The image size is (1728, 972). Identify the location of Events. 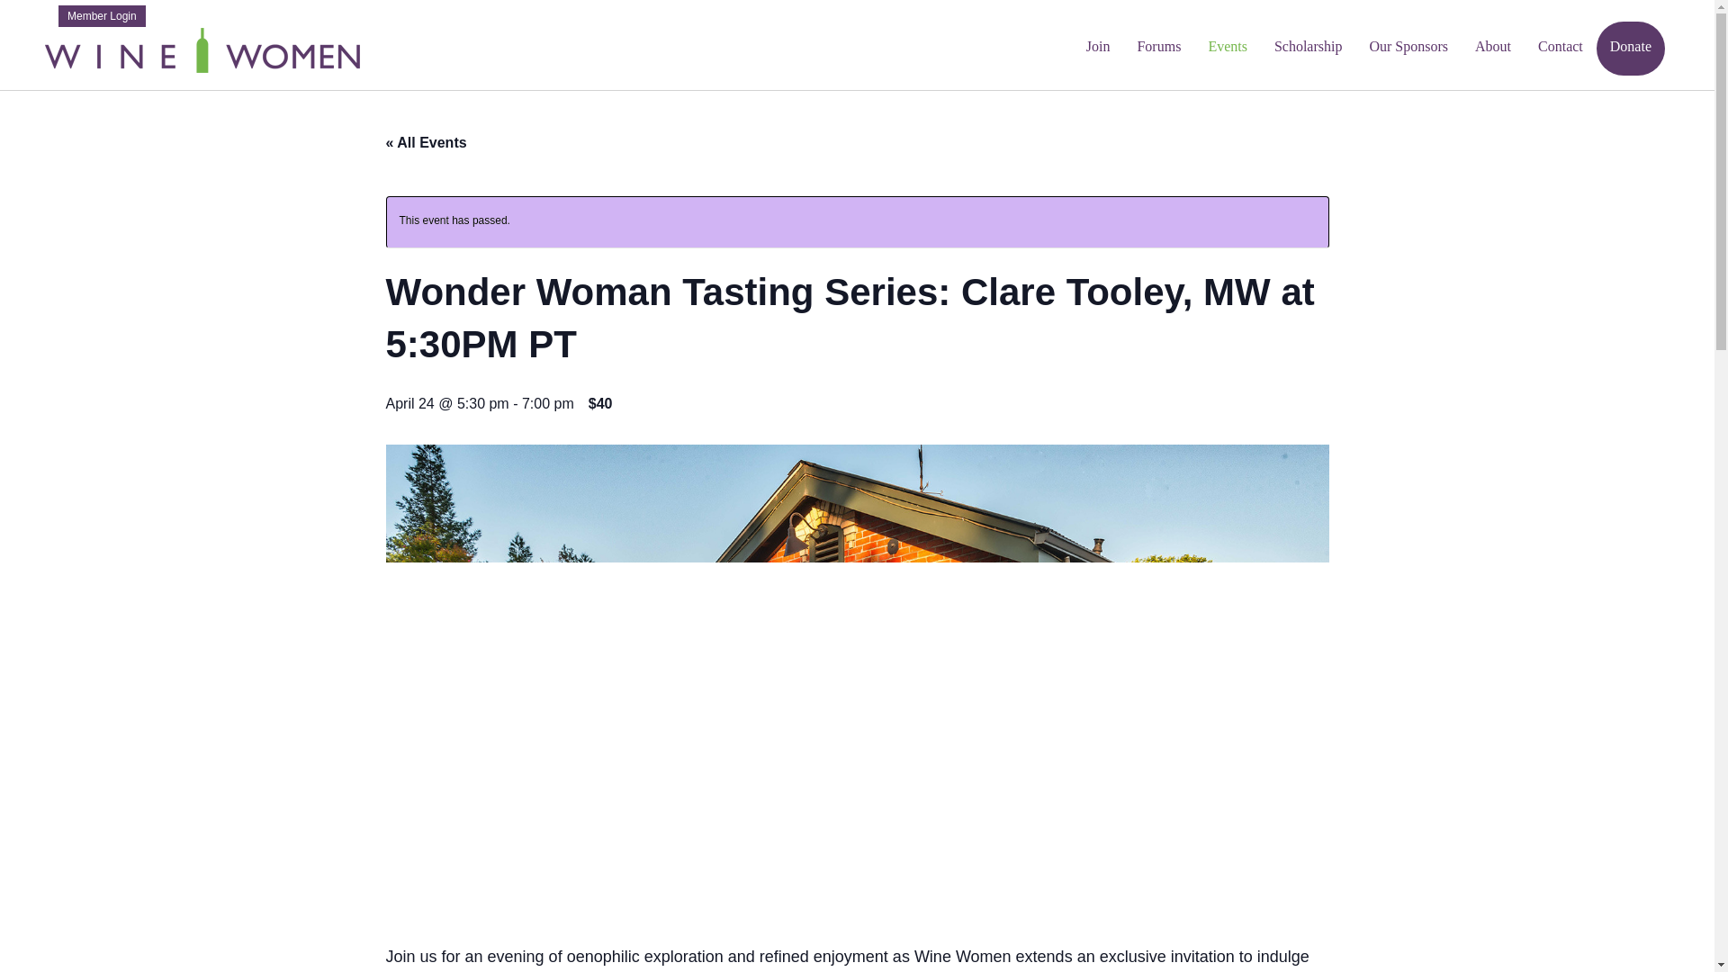
(1228, 49).